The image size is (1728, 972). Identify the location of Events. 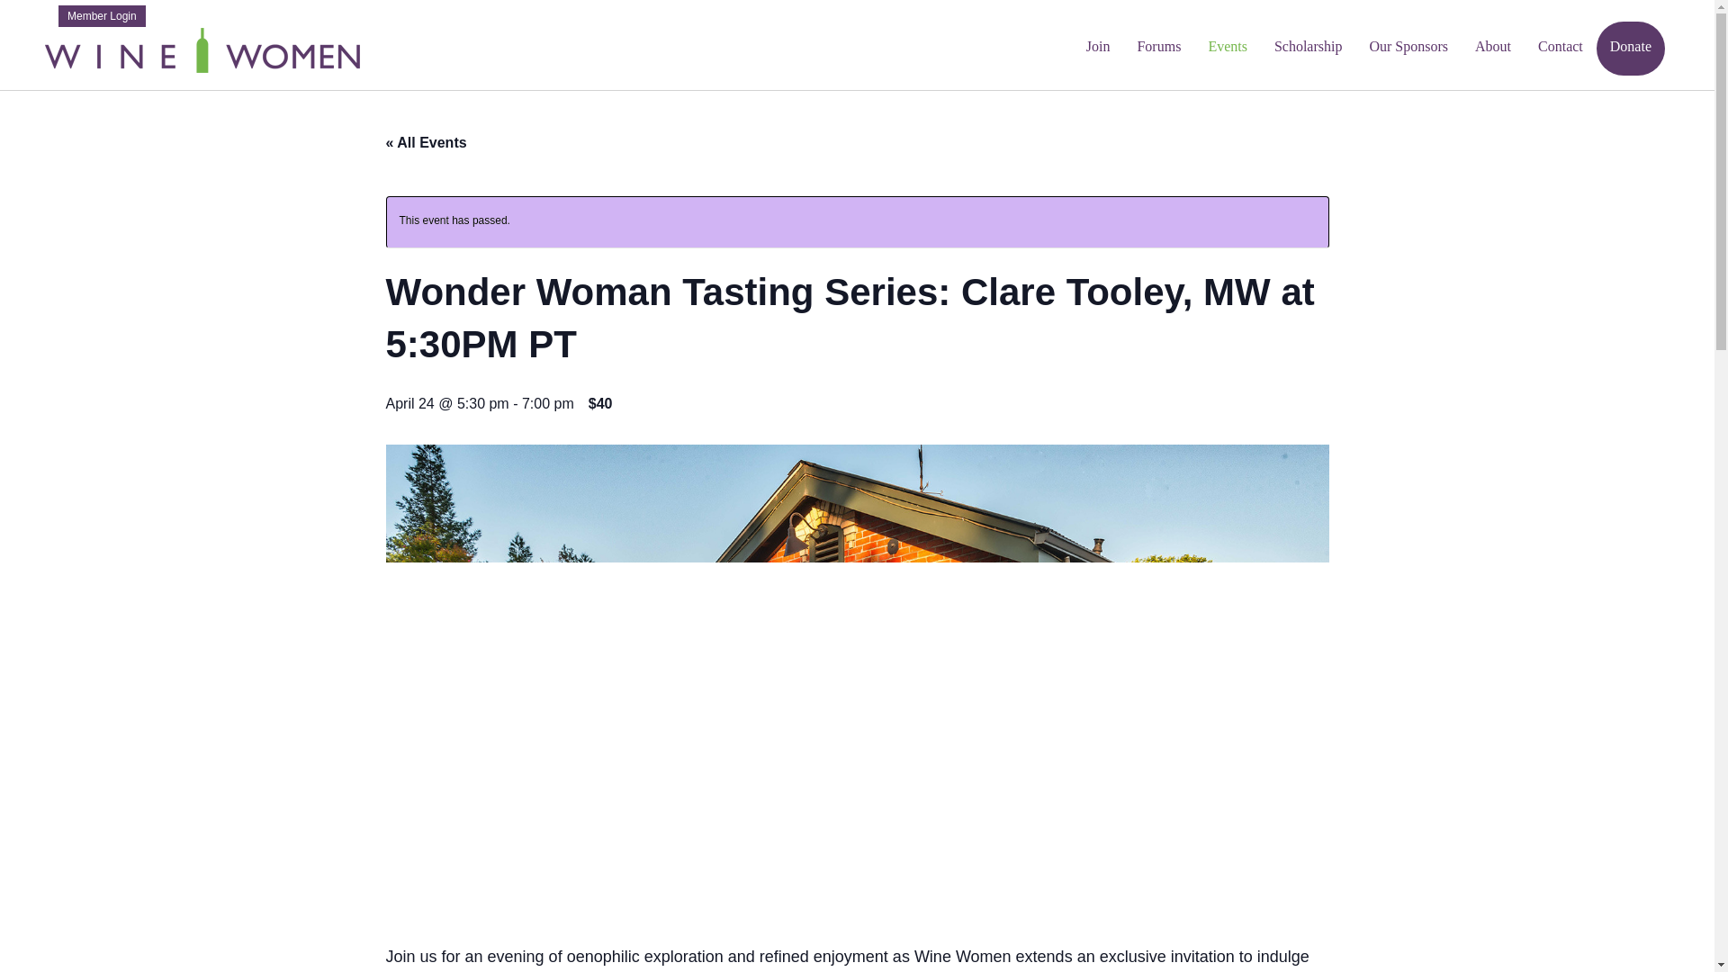
(1228, 49).